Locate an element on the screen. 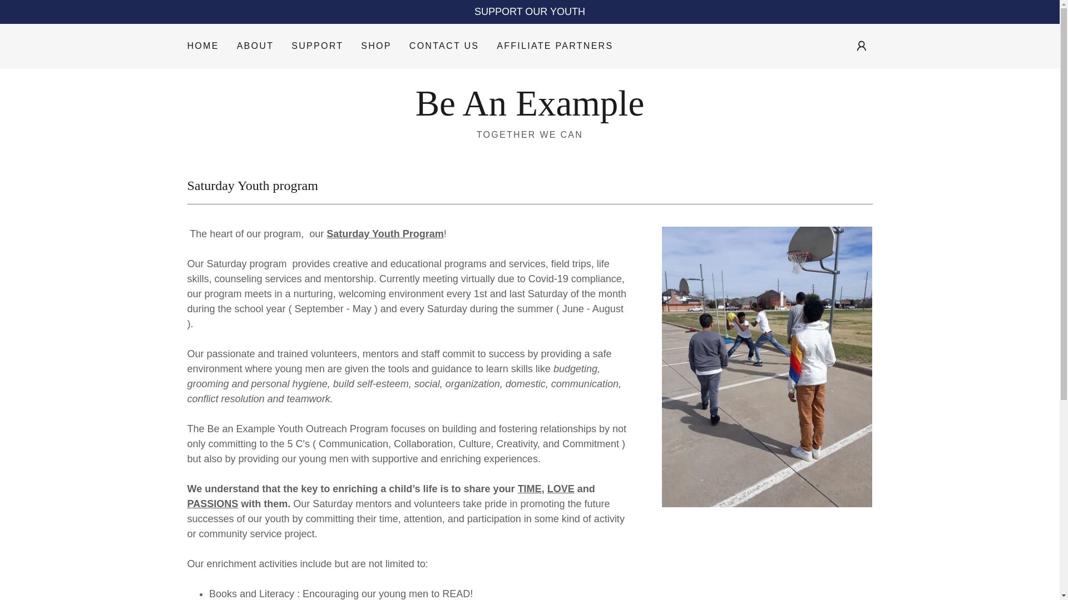  ABOUT is located at coordinates (256, 46).